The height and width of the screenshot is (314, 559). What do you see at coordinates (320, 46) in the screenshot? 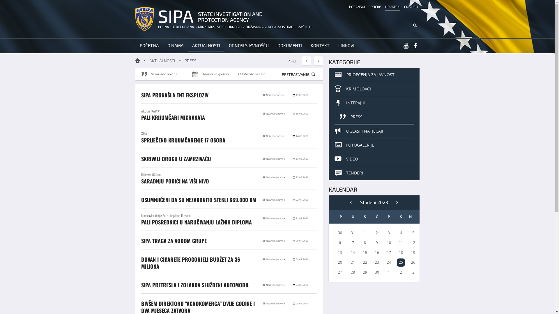
I see `KONTAKT` at bounding box center [320, 46].